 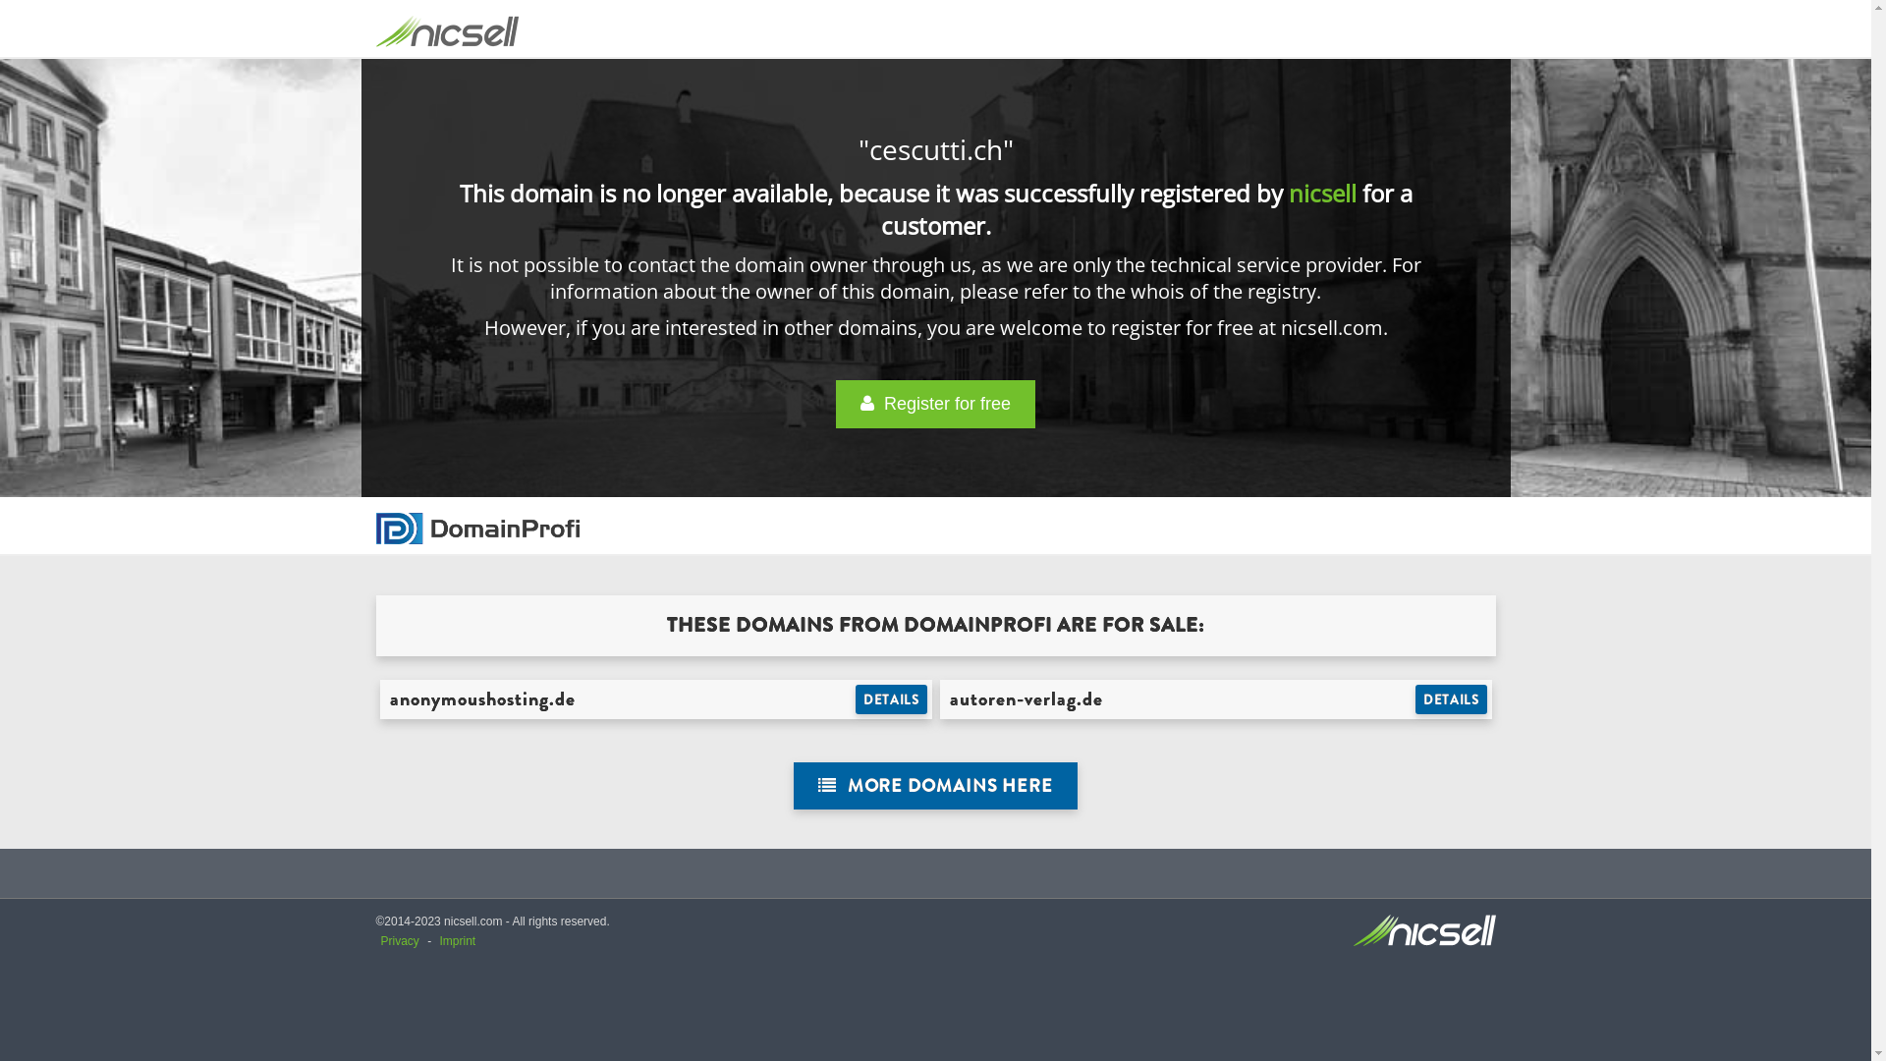 I want to click on nicsell, so click(x=1322, y=193).